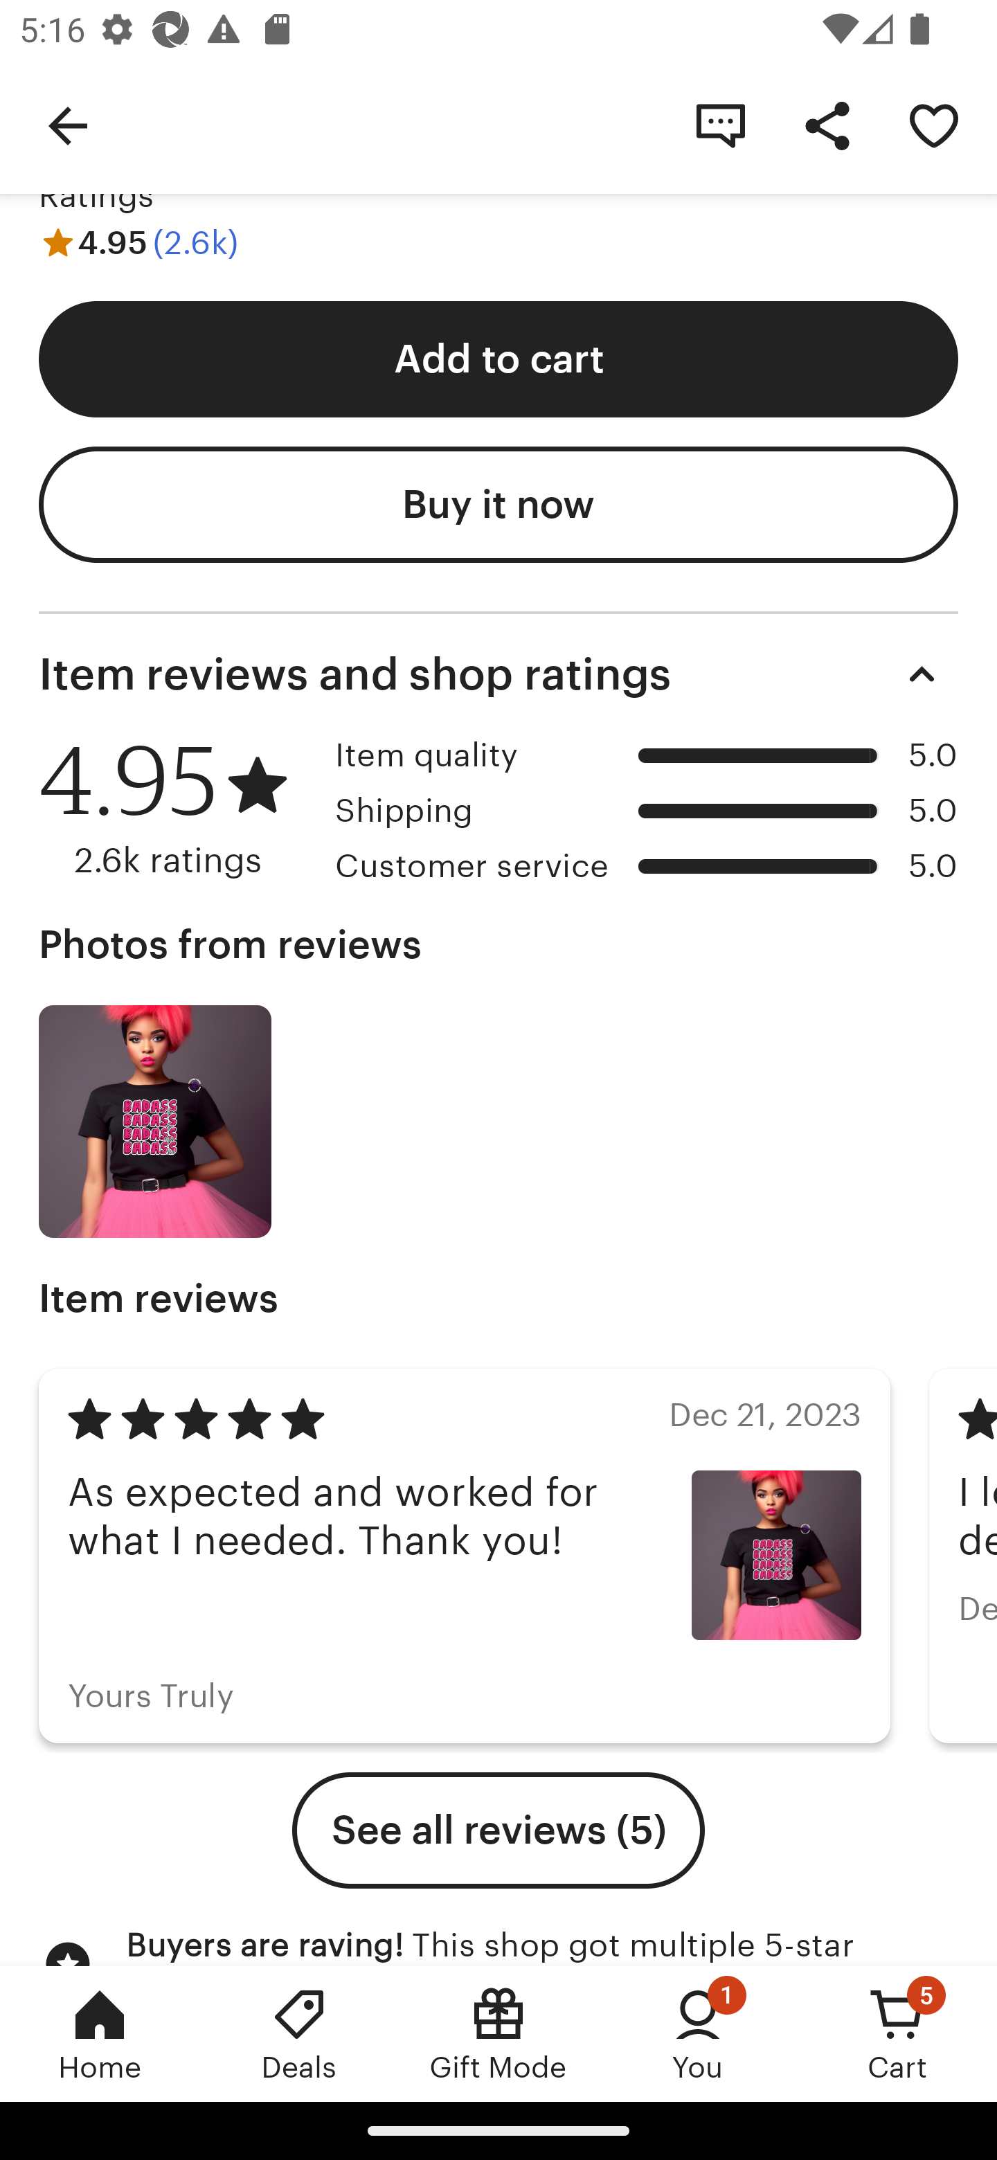 This screenshot has width=997, height=2160. Describe the element at coordinates (138, 242) in the screenshot. I see `4.95 (2.6k)` at that location.